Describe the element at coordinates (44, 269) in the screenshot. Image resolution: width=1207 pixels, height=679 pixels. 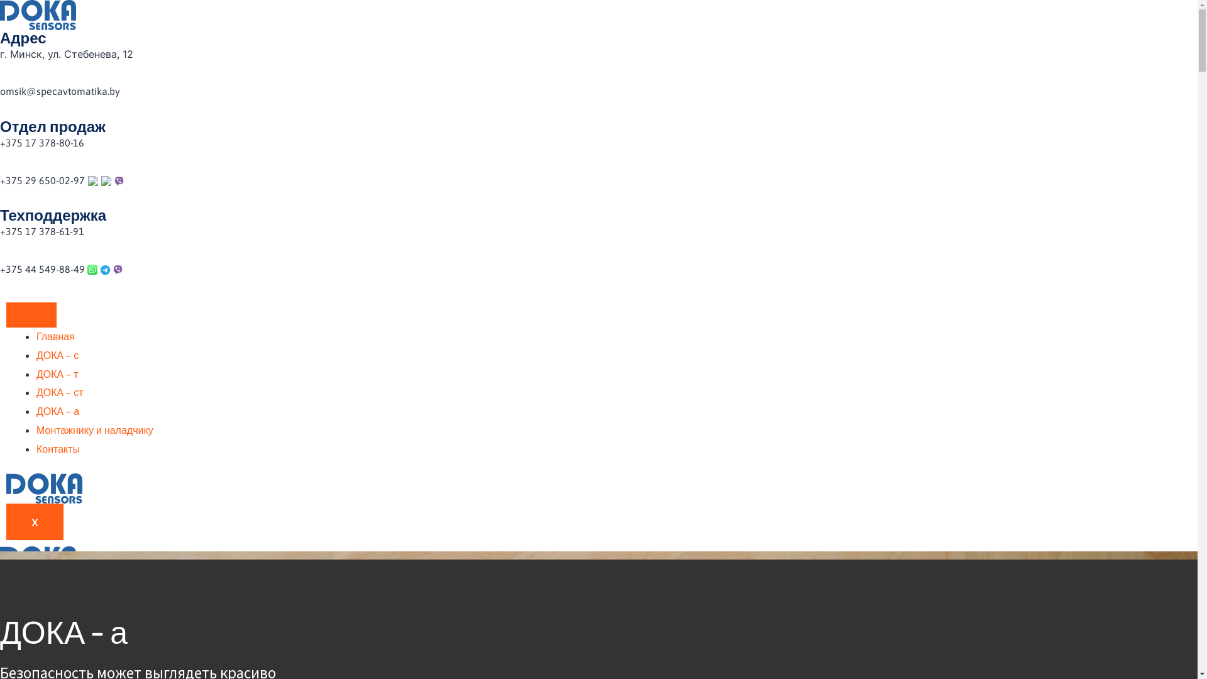
I see `+375 44 549-88-49` at that location.